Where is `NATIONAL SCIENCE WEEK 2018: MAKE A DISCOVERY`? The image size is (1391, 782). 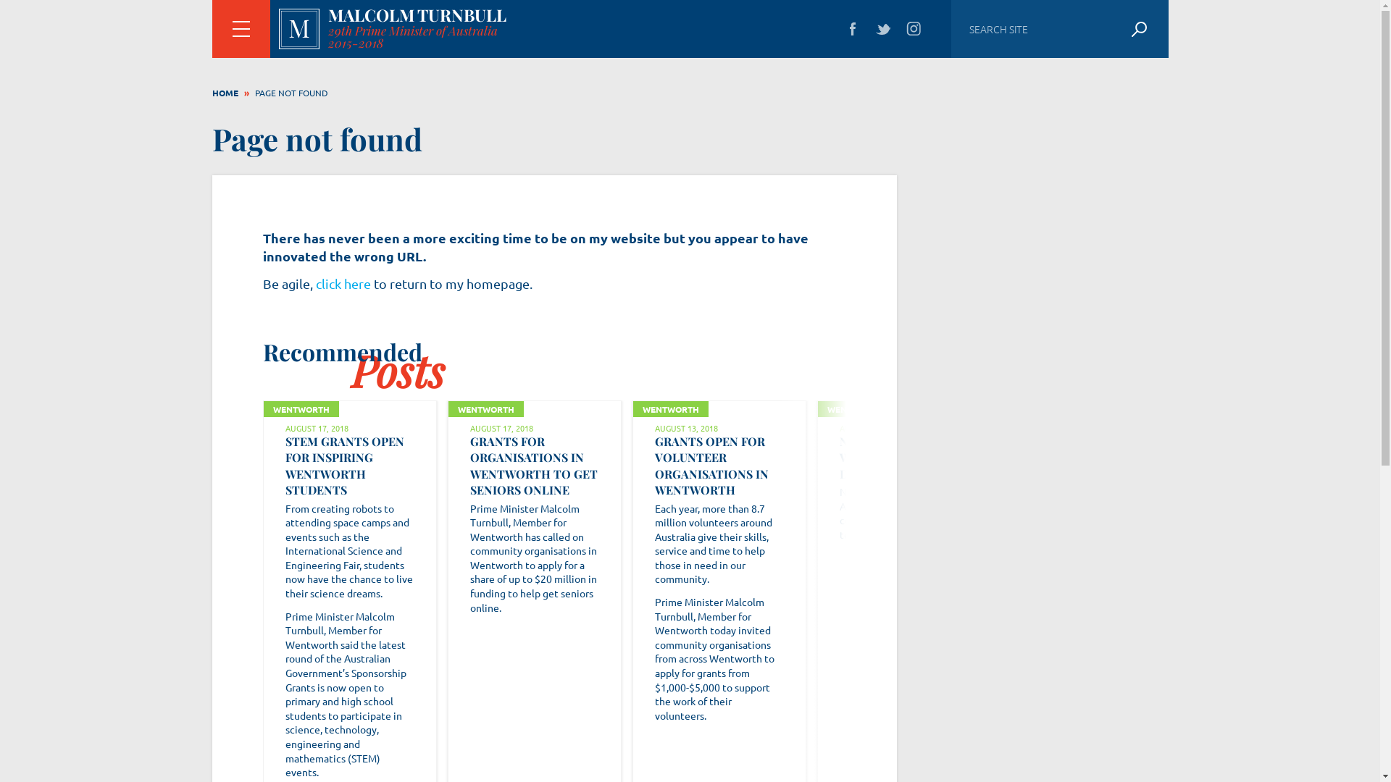
NATIONAL SCIENCE WEEK 2018: MAKE A DISCOVERY is located at coordinates (896, 458).